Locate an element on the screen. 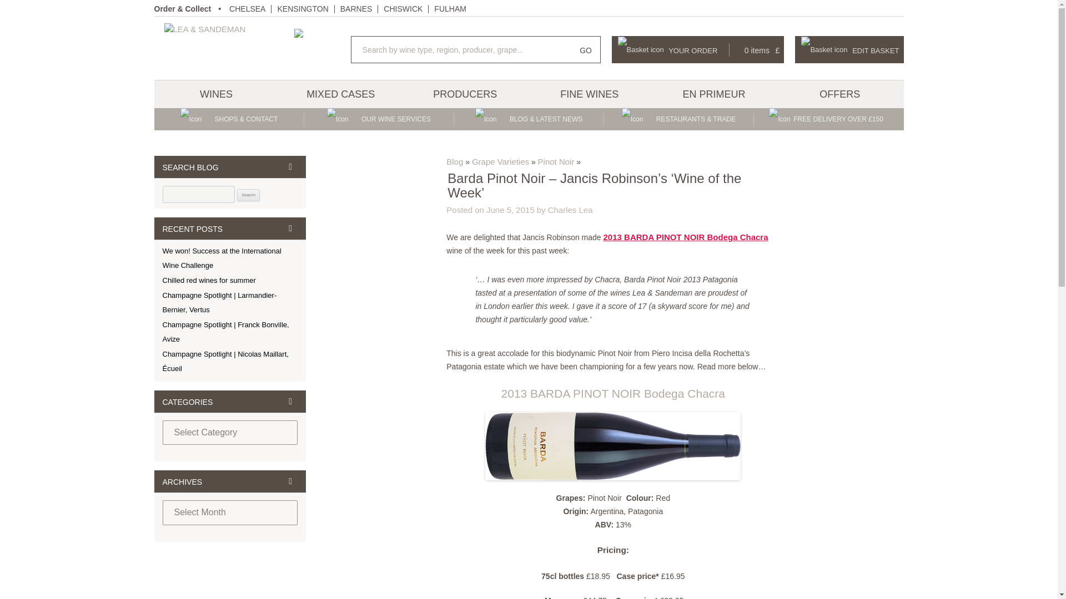  KENSINGTON is located at coordinates (303, 8).